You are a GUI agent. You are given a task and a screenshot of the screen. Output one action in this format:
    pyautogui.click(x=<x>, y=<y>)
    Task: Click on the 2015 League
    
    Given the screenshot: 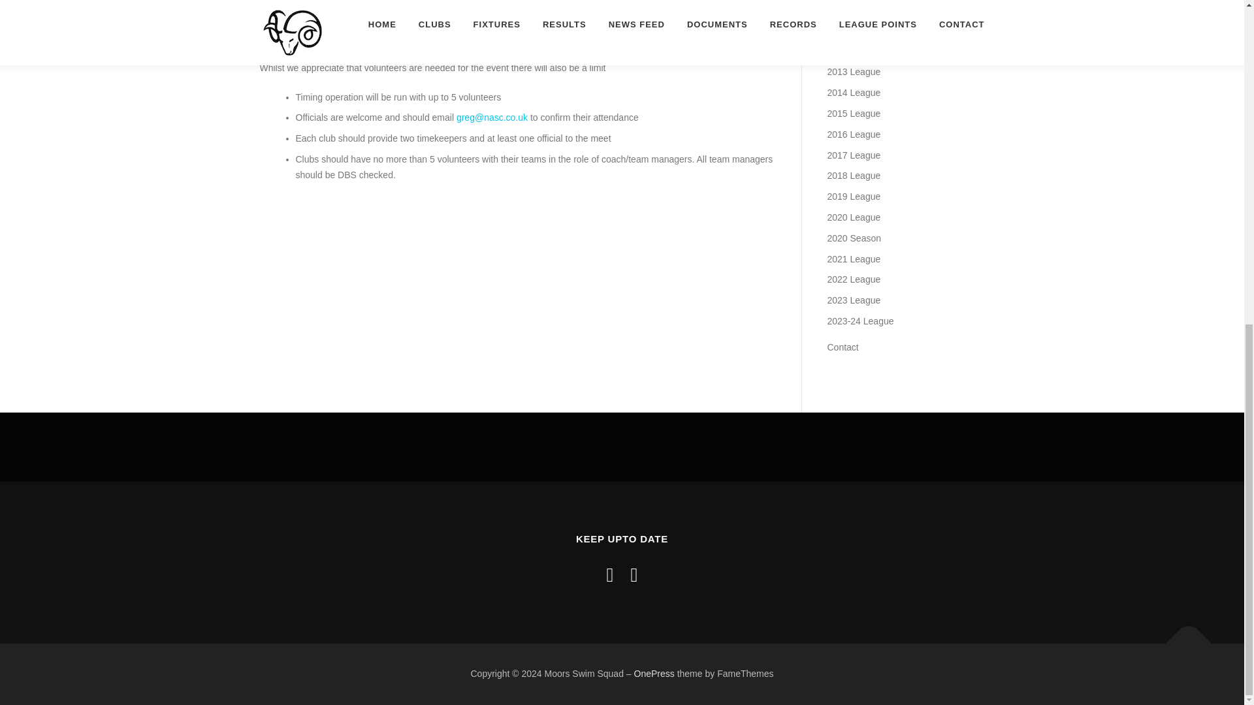 What is the action you would take?
    pyautogui.click(x=853, y=114)
    